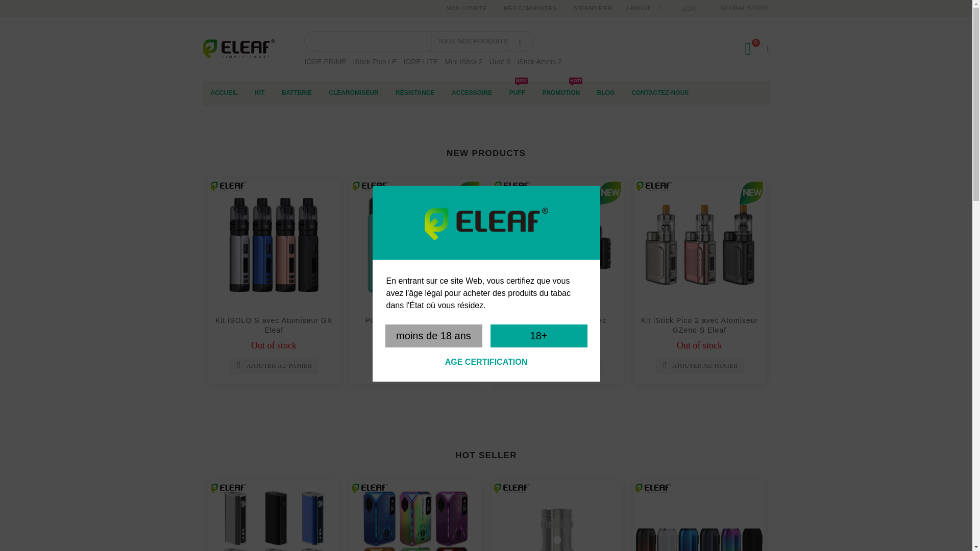 This screenshot has height=551, width=980. What do you see at coordinates (752, 48) in the screenshot?
I see `0` at bounding box center [752, 48].